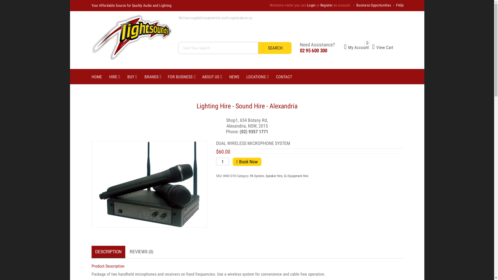 The height and width of the screenshot is (280, 498). What do you see at coordinates (381, 47) in the screenshot?
I see `View Cart` at bounding box center [381, 47].